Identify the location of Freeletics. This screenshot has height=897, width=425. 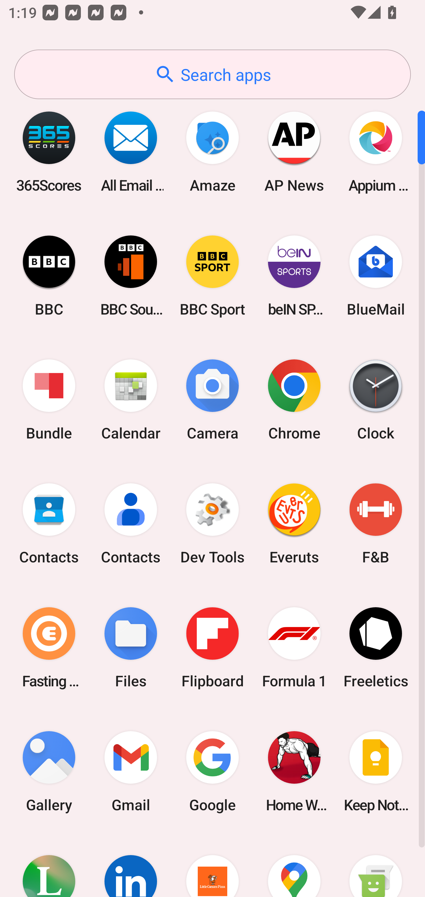
(376, 647).